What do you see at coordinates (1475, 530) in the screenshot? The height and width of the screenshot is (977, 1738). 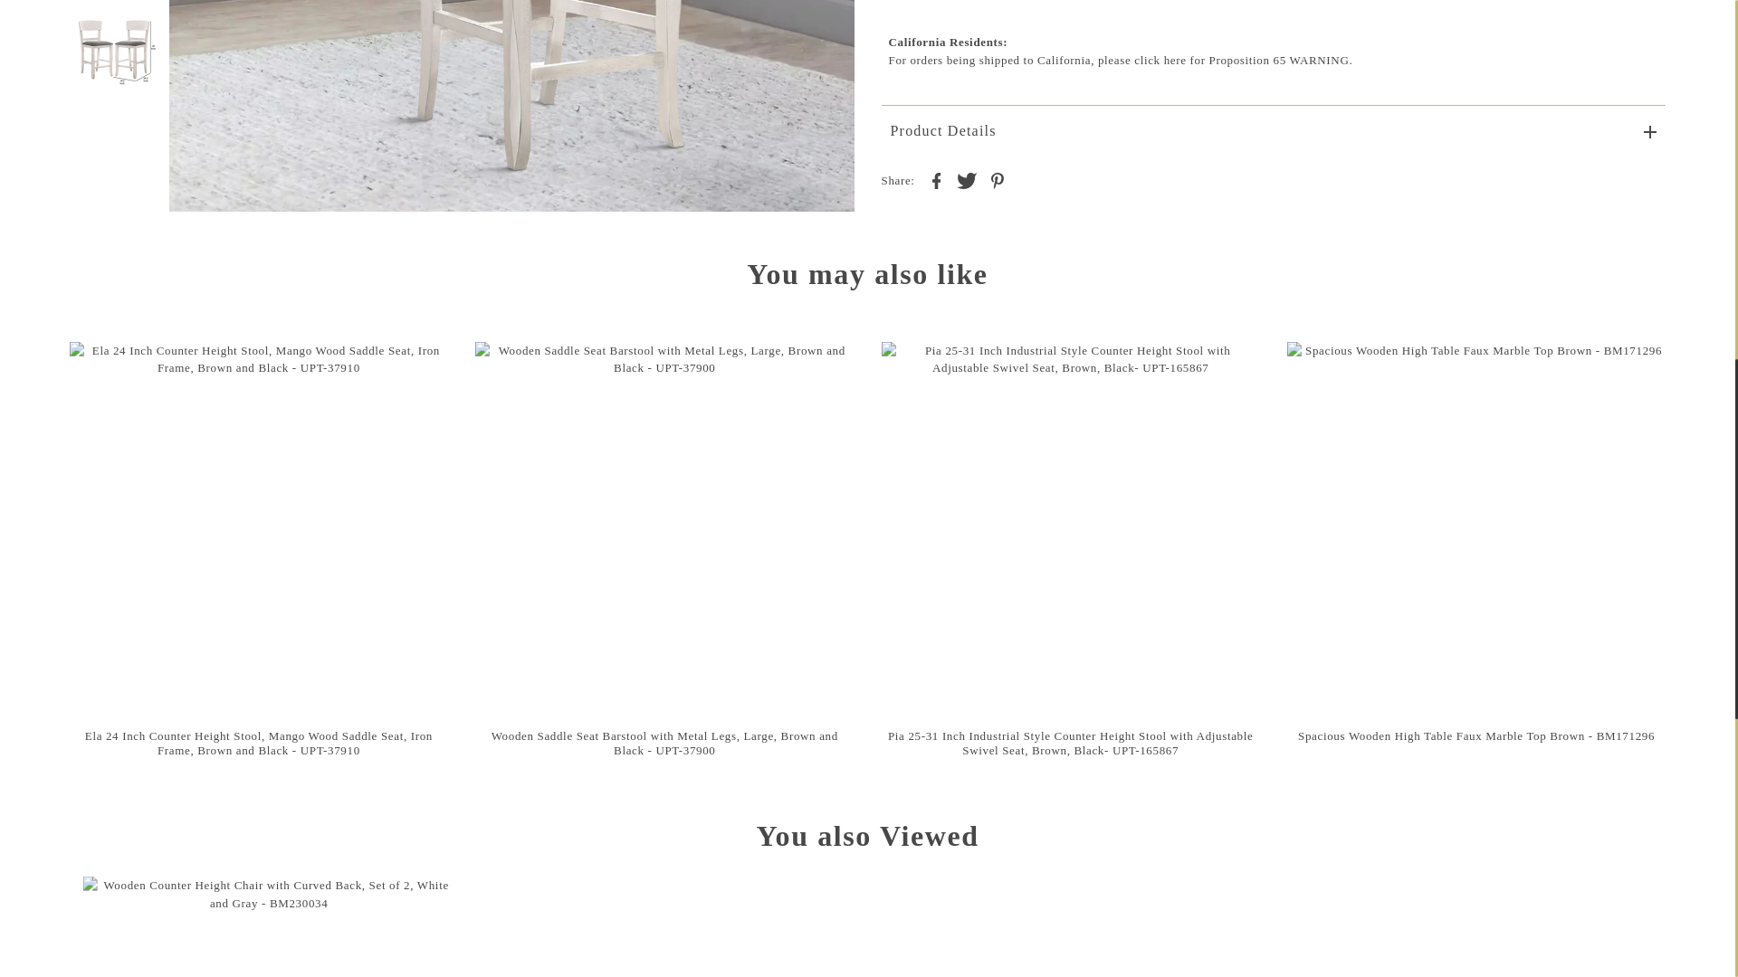 I see `Spacious Wooden High Table Faux Marble Top Brown - BM171296` at bounding box center [1475, 530].